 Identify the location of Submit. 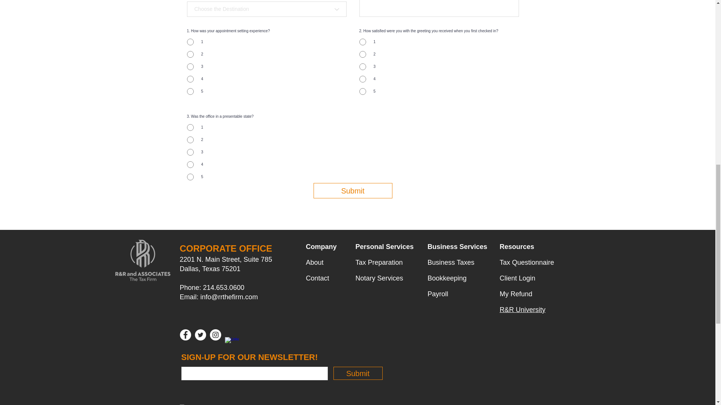
(358, 373).